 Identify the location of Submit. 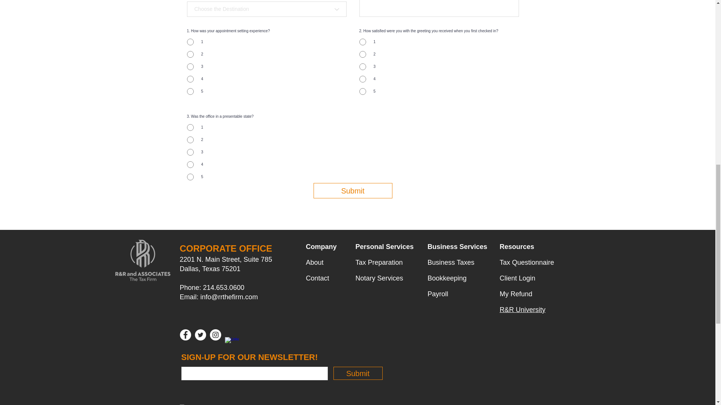
(358, 373).